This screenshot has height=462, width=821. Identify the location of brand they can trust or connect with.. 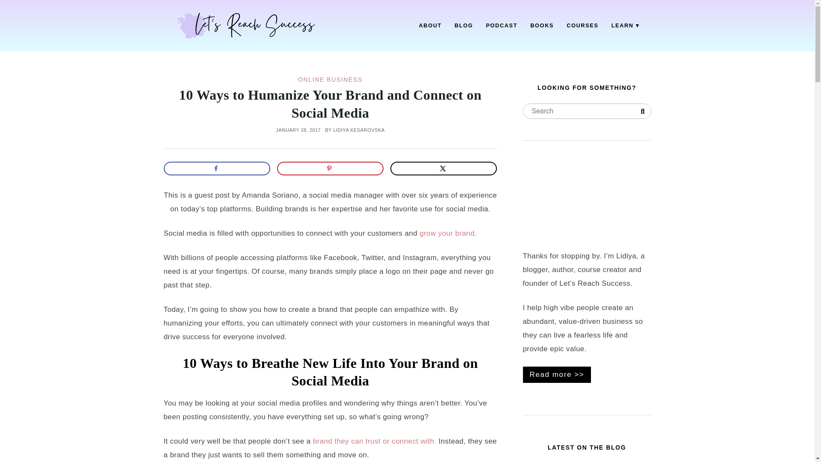
(375, 441).